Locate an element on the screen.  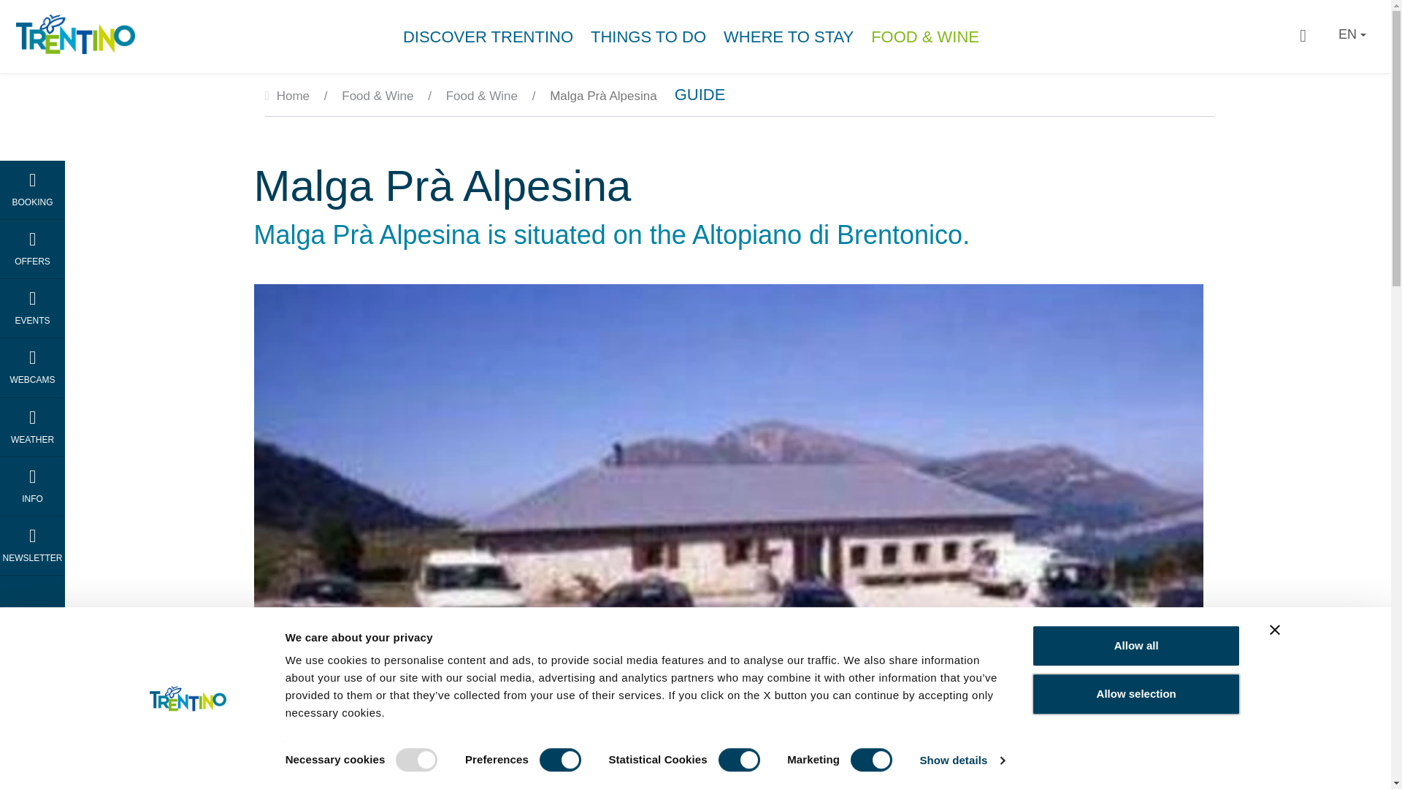
Allow all is located at coordinates (1136, 646).